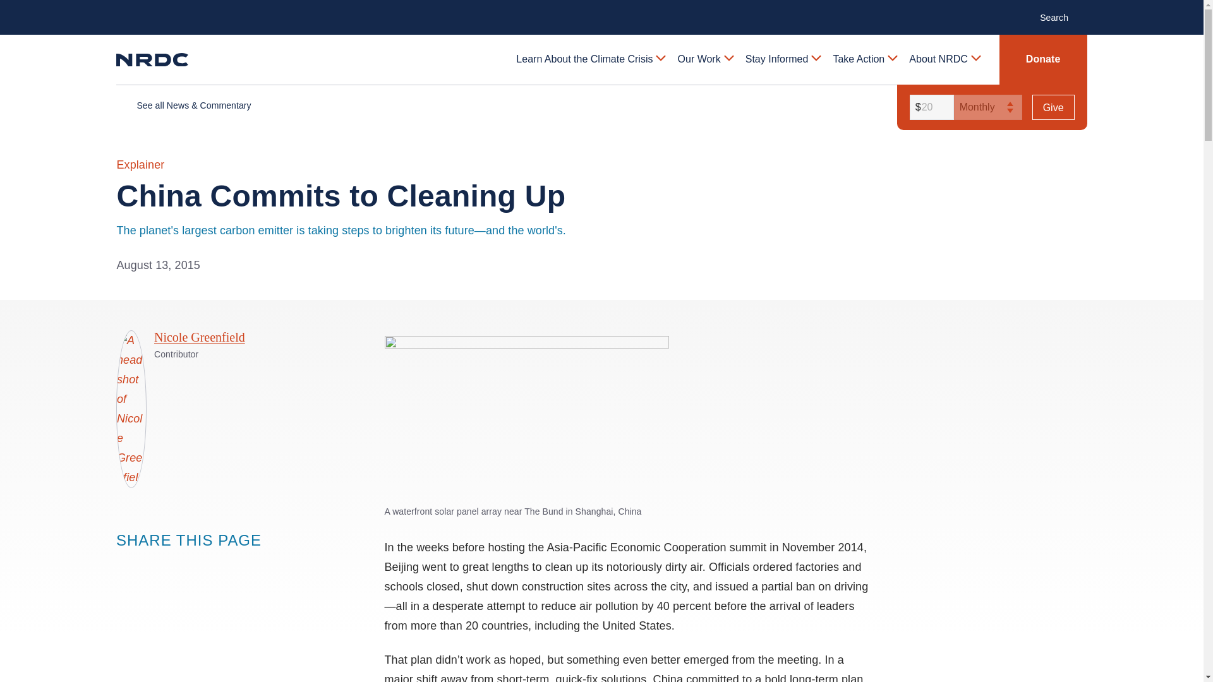 The image size is (1213, 682). I want to click on Share this page block, so click(176, 565).